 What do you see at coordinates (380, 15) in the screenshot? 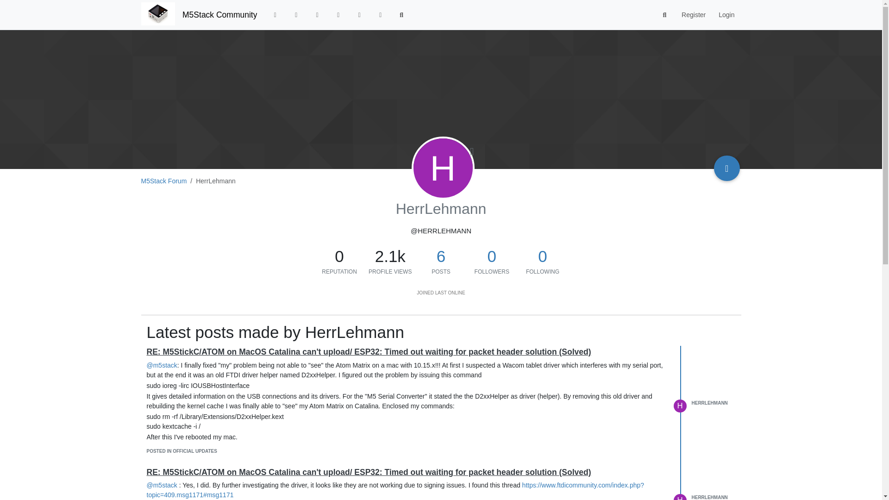
I see `Groups` at bounding box center [380, 15].